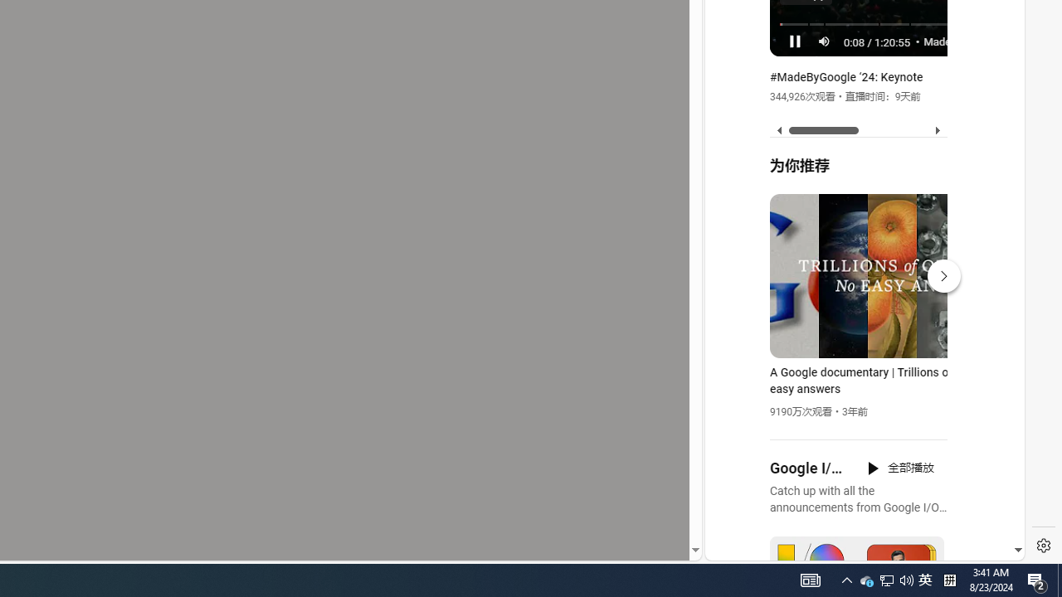 The image size is (1062, 597). I want to click on MadeByGoogle '24: Intro, so click(967, 41).